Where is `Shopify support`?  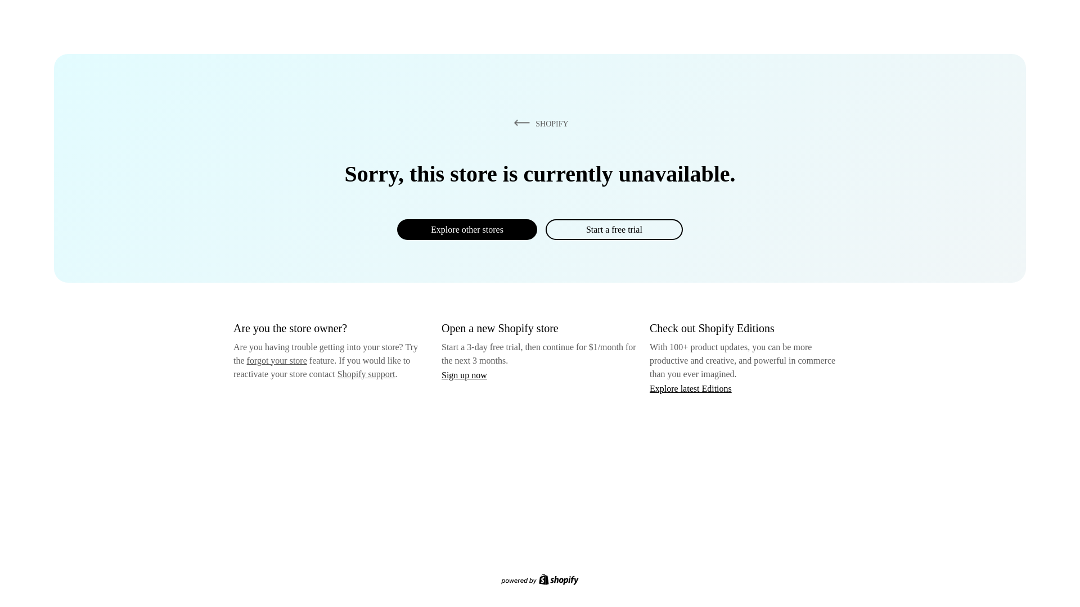
Shopify support is located at coordinates (366, 373).